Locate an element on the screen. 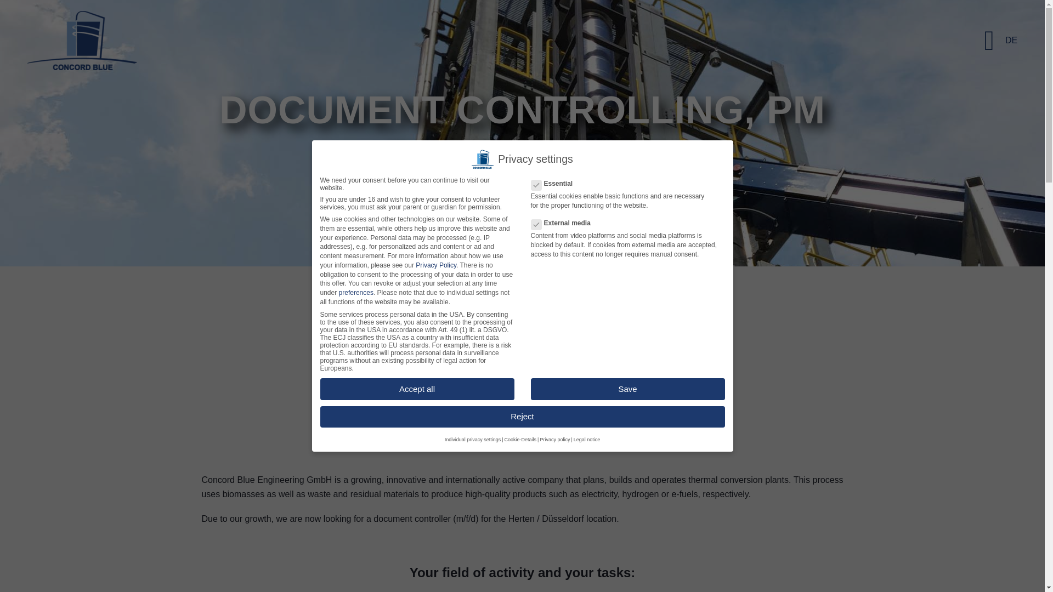  Individual privacy settings is located at coordinates (473, 440).